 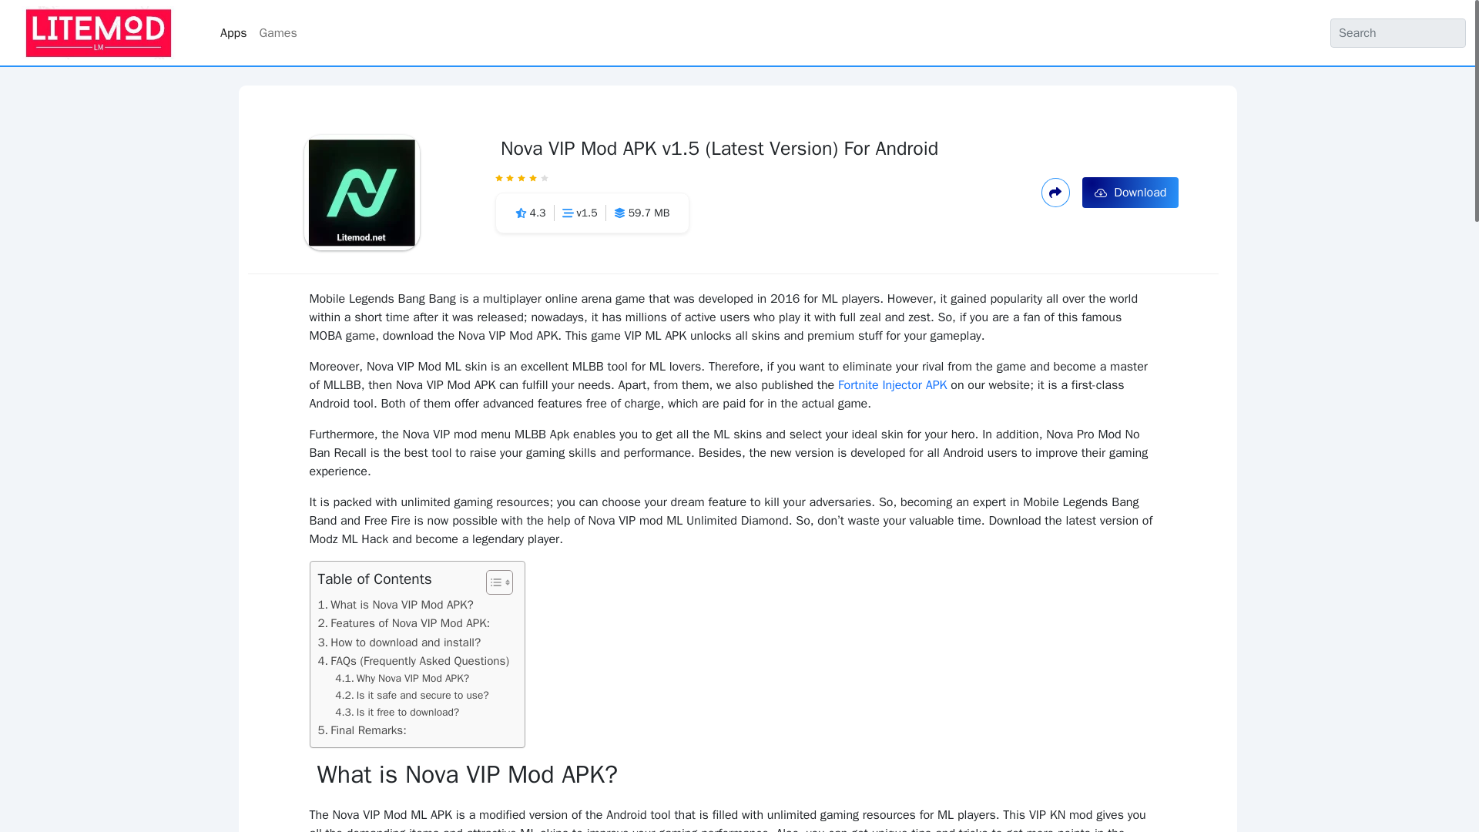 I want to click on Games, so click(x=277, y=32).